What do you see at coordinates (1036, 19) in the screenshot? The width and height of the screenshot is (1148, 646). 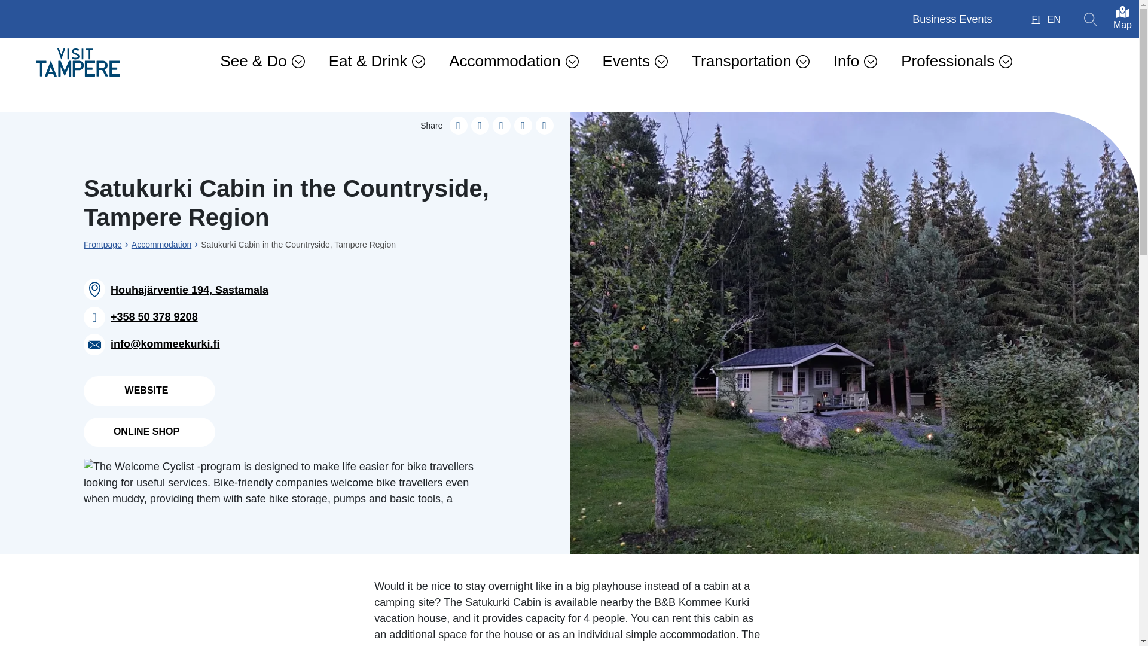 I see `FI` at bounding box center [1036, 19].